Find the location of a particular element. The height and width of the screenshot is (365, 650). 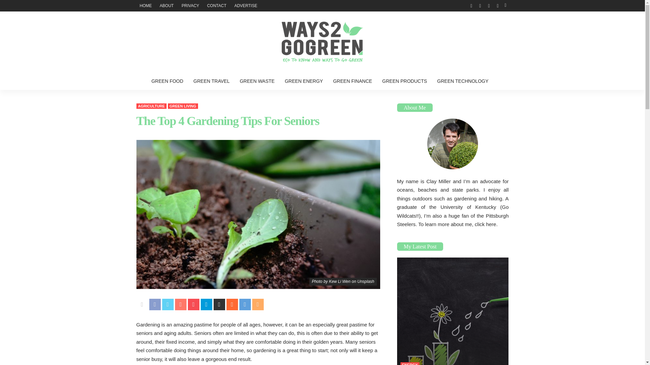

PRIVACY is located at coordinates (190, 5).